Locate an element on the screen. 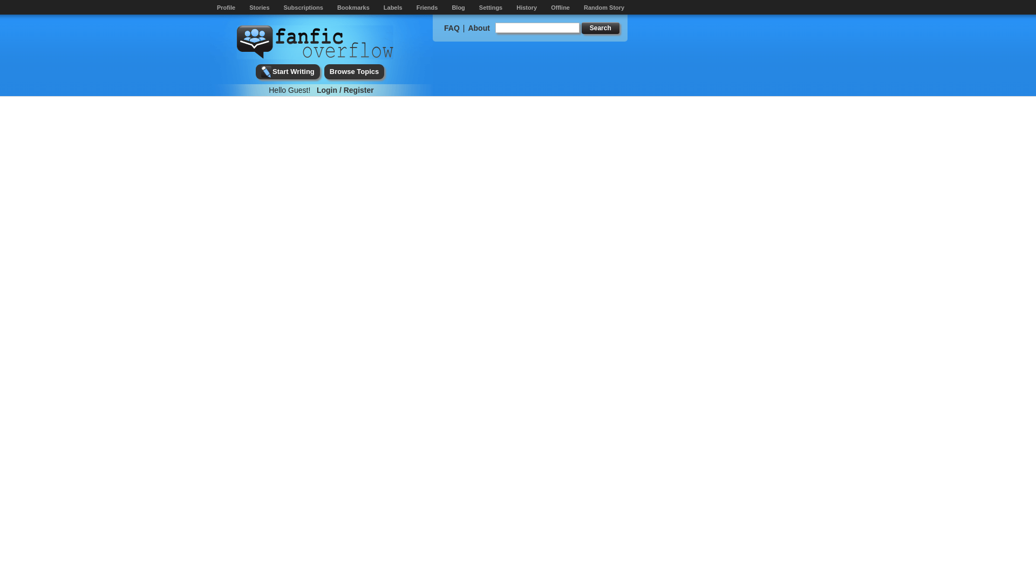  Stories is located at coordinates (259, 8).